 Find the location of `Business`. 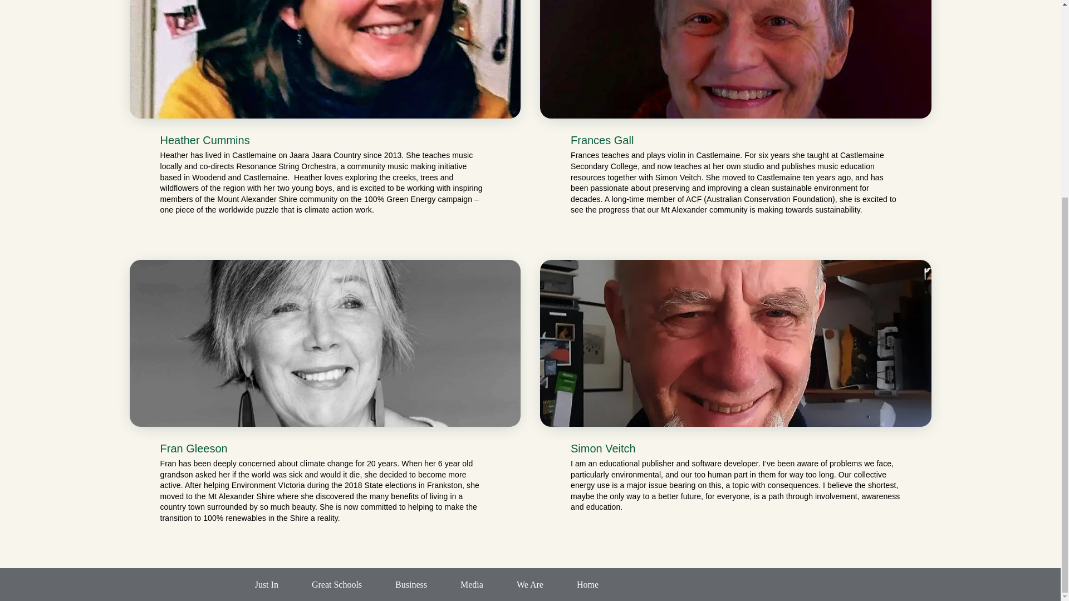

Business is located at coordinates (411, 584).